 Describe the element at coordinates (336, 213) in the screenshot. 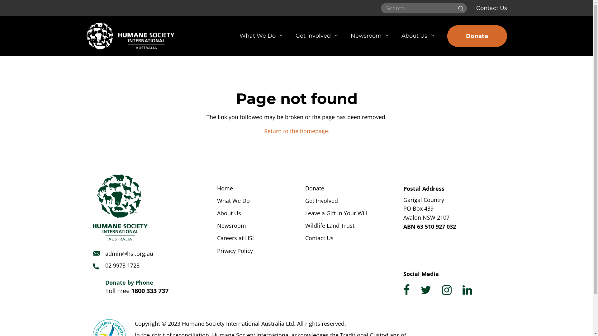

I see `Leave a Gift in Your Will` at that location.